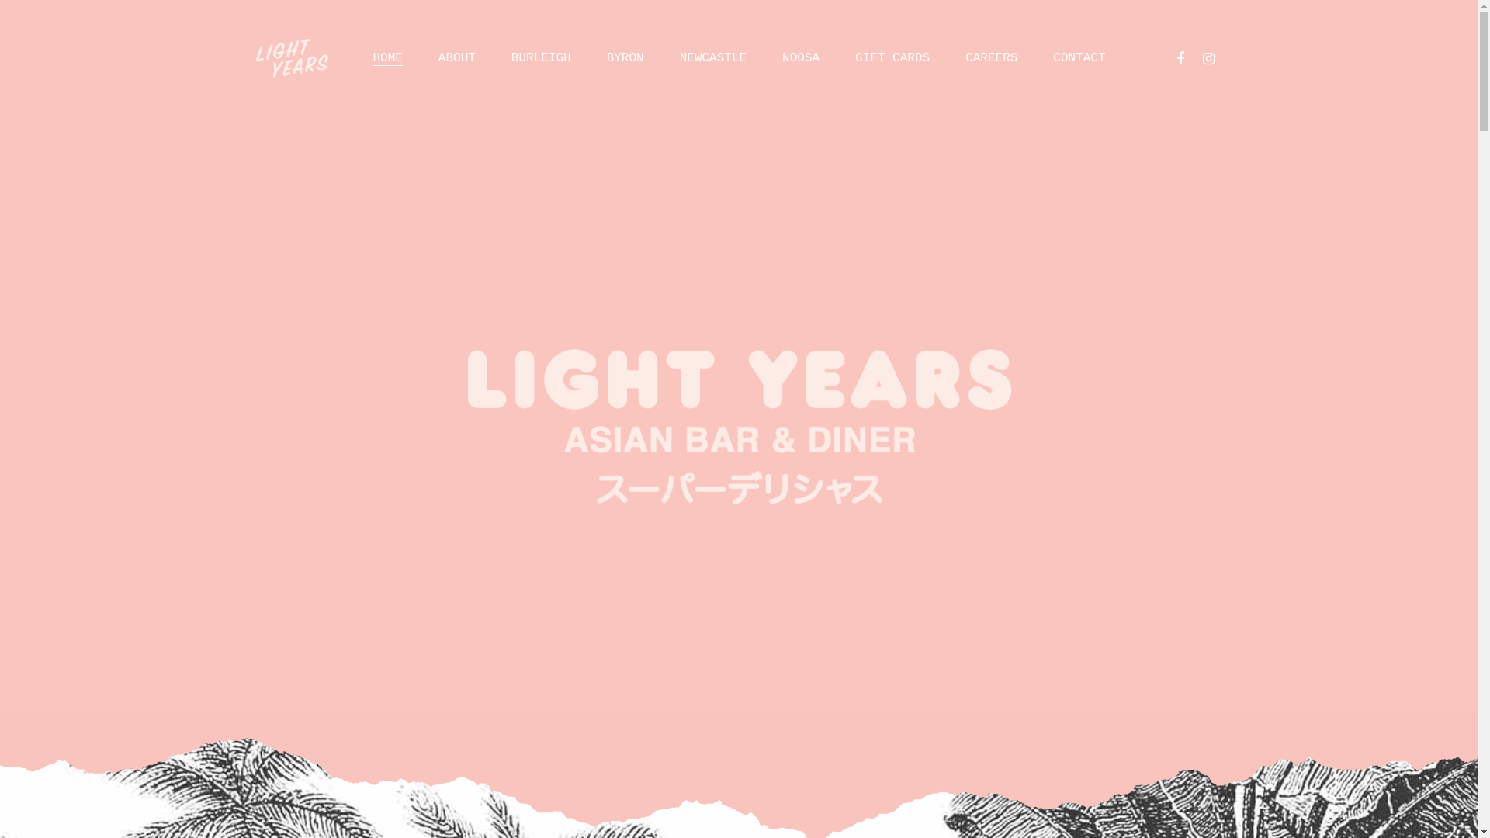 The width and height of the screenshot is (1490, 838). Describe the element at coordinates (457, 58) in the screenshot. I see `ABOUT` at that location.